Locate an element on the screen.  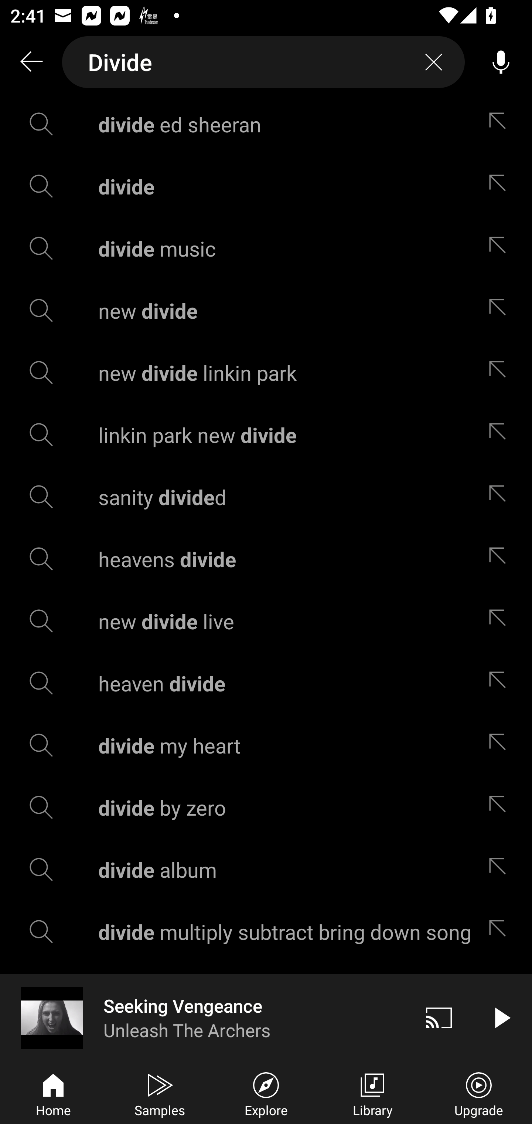
Divide is located at coordinates (263, 62).